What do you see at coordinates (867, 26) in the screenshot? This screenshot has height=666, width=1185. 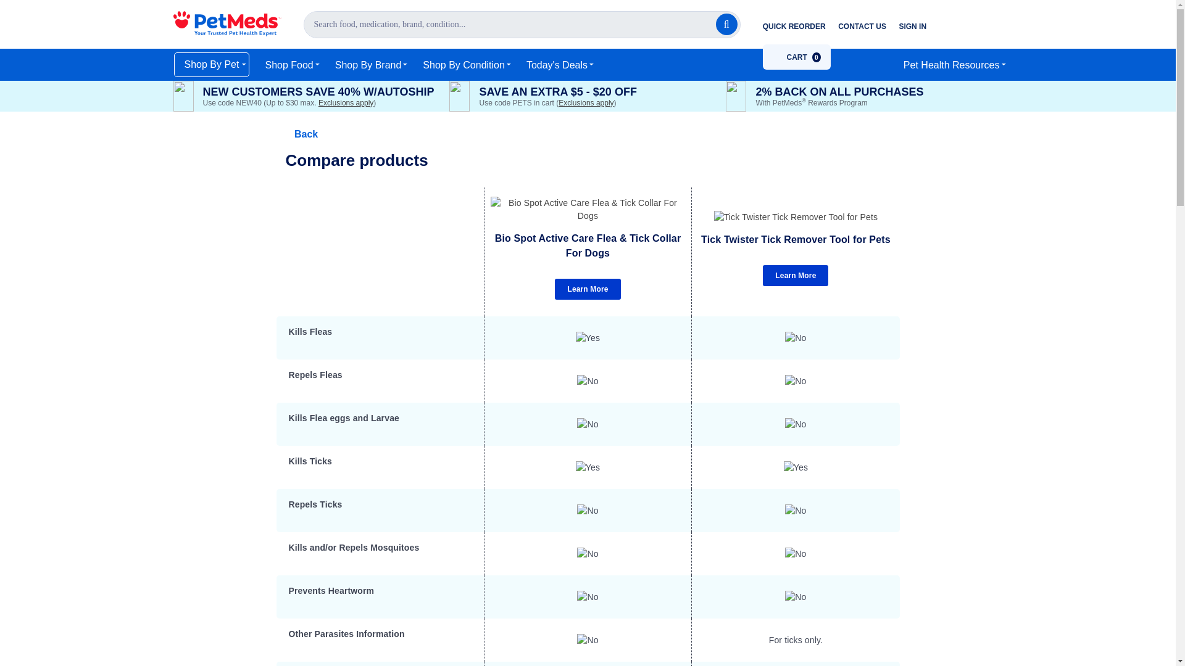 I see `CONTACT US` at bounding box center [867, 26].